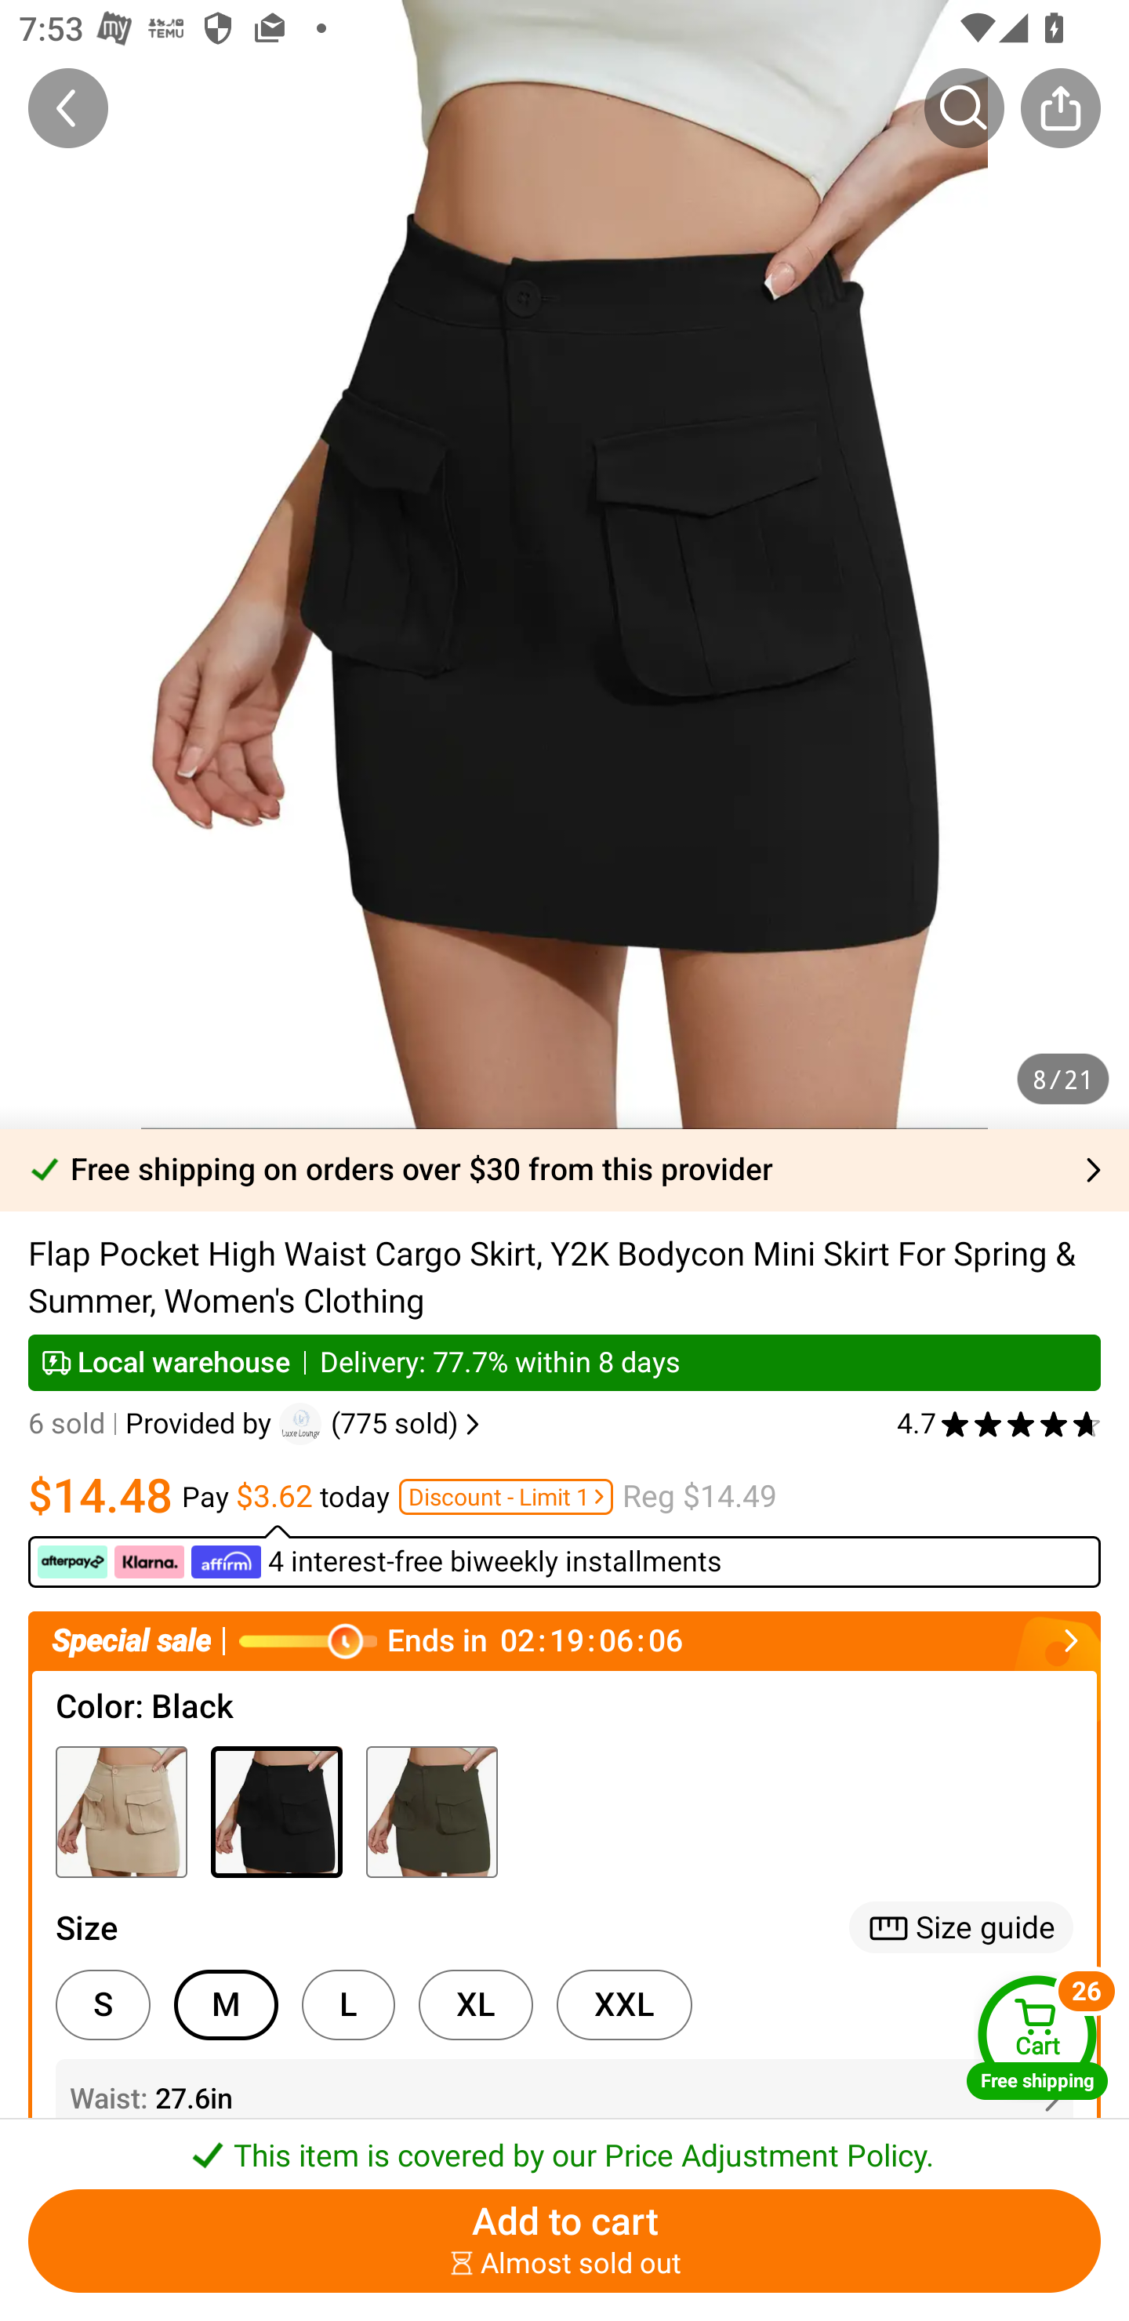  What do you see at coordinates (68, 107) in the screenshot?
I see `Back` at bounding box center [68, 107].